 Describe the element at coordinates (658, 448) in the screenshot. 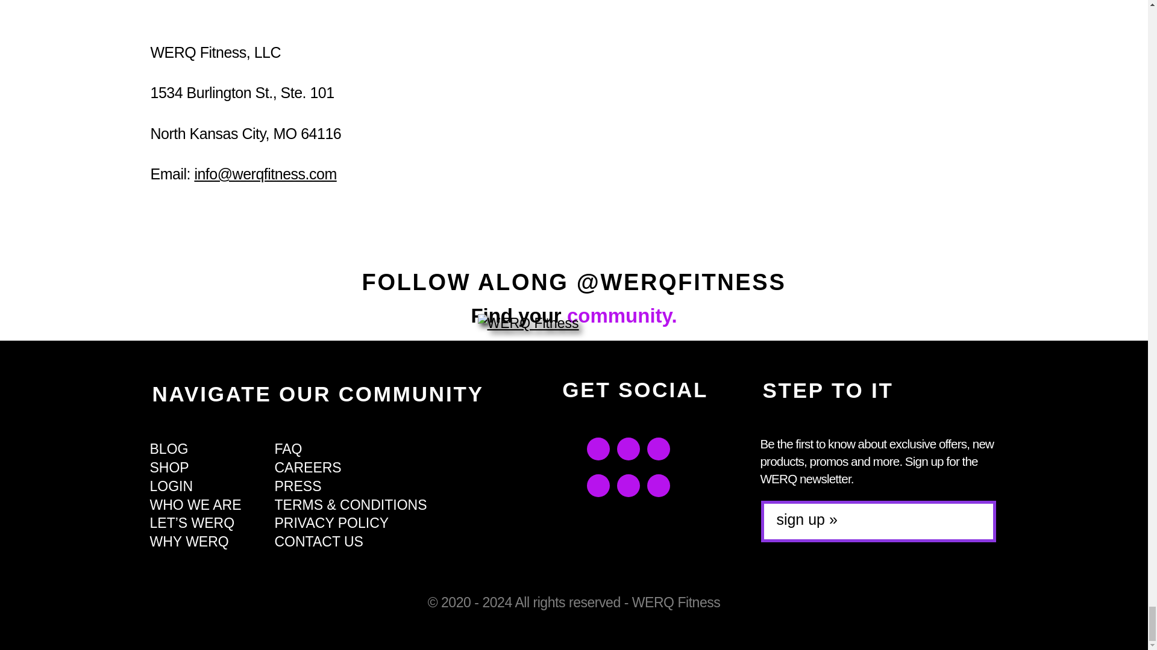

I see `Pinterest` at that location.